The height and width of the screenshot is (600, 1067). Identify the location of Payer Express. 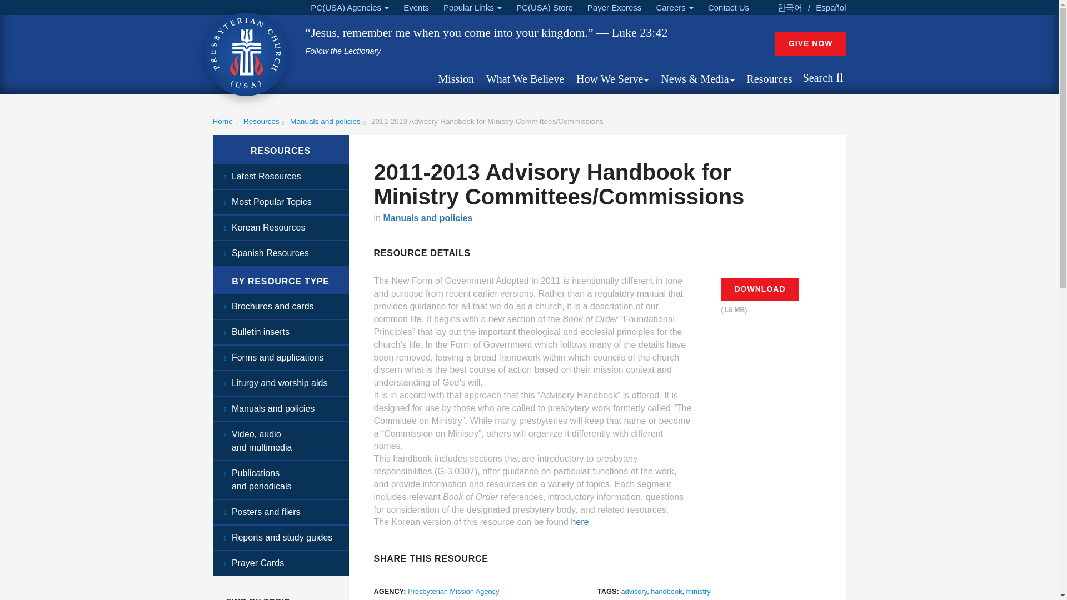
(615, 8).